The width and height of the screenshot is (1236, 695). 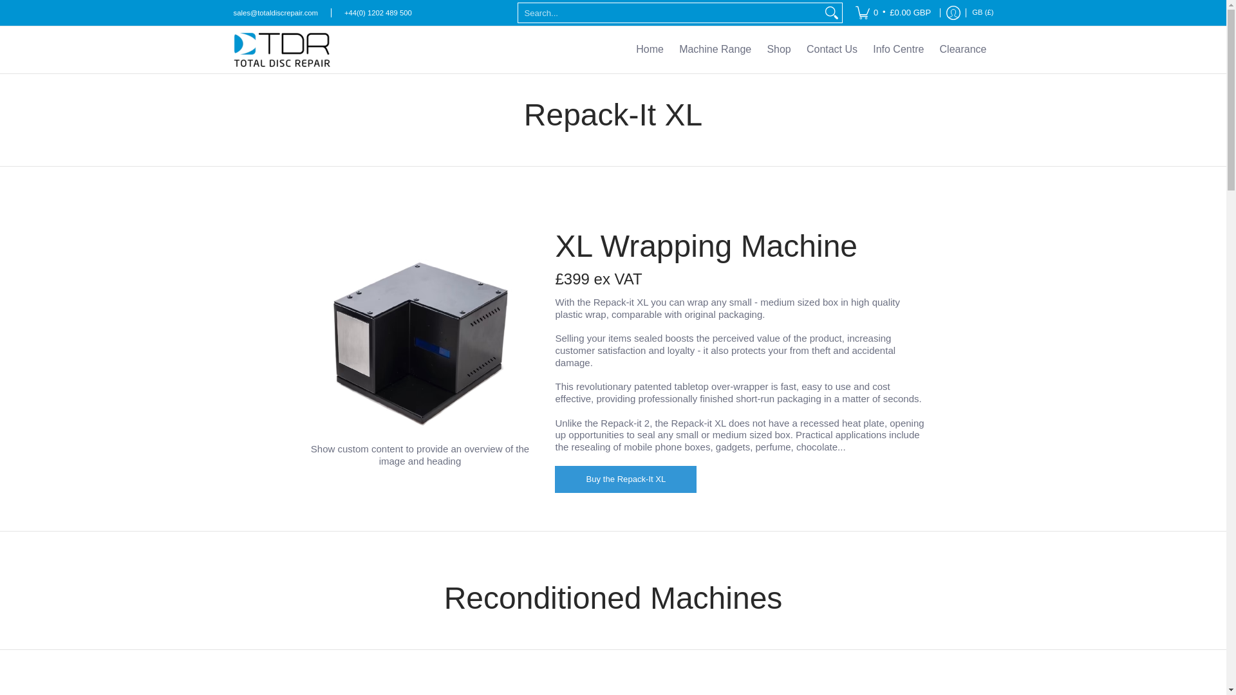 I want to click on Log in, so click(x=953, y=13).